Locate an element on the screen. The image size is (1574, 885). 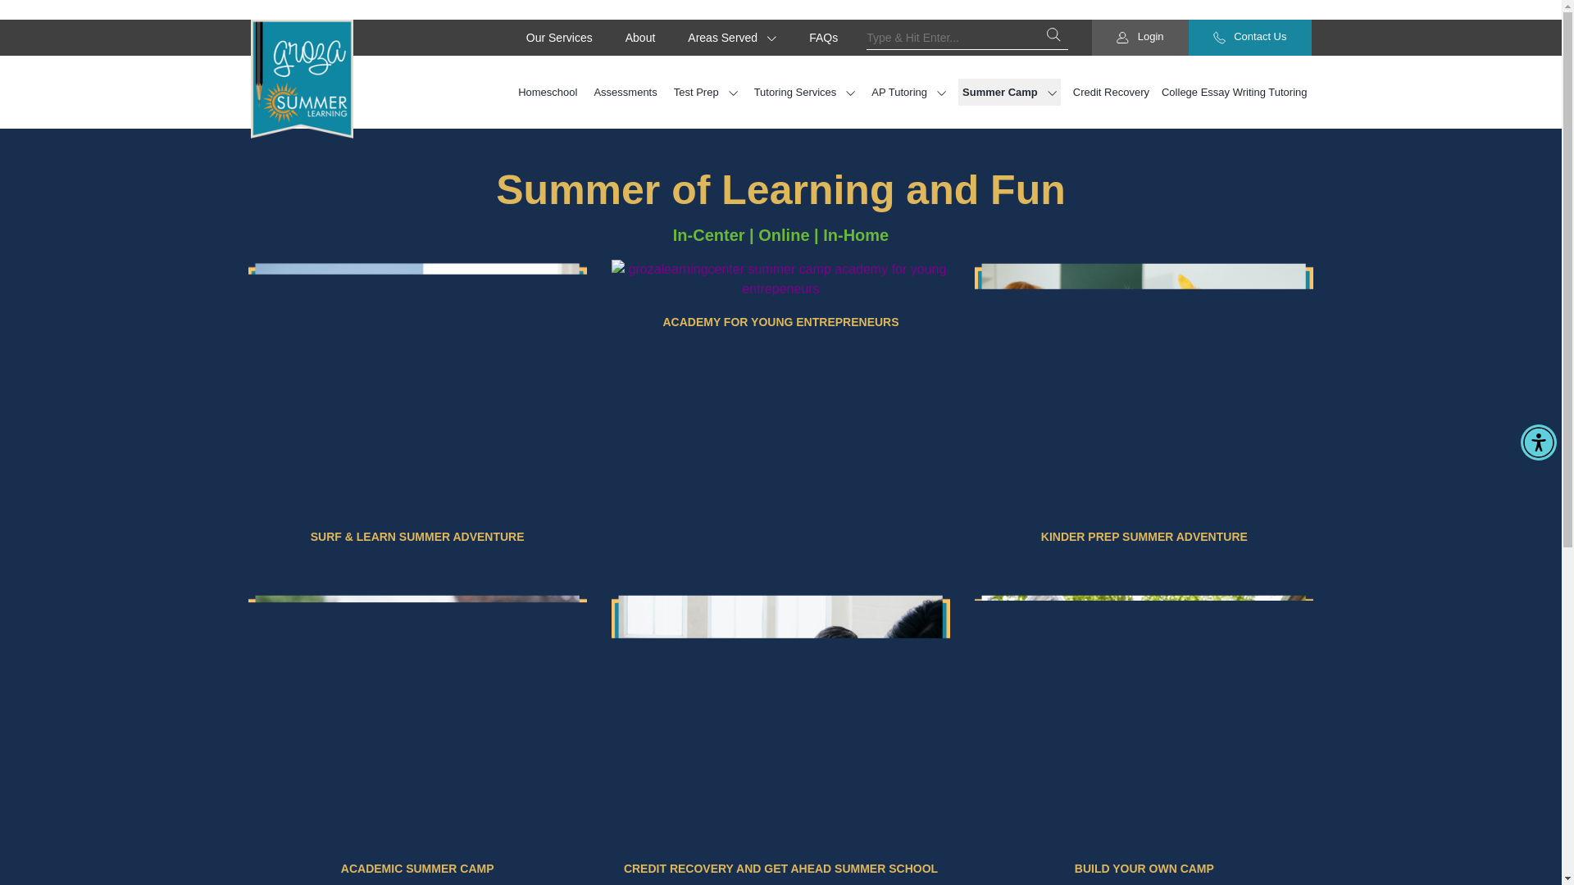
Assessments is located at coordinates (625, 92).